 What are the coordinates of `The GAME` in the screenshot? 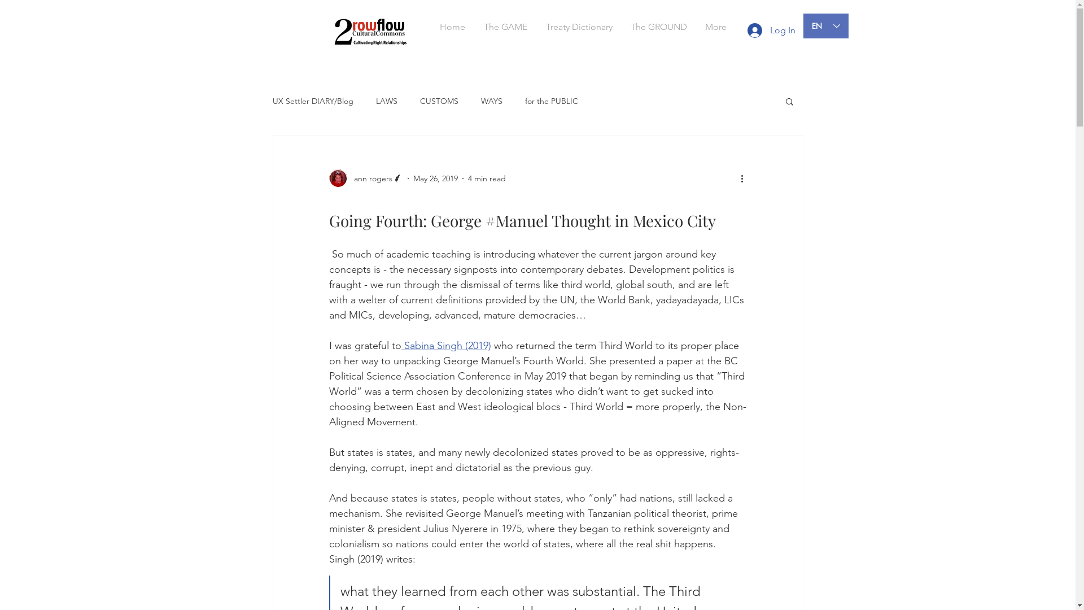 It's located at (505, 27).